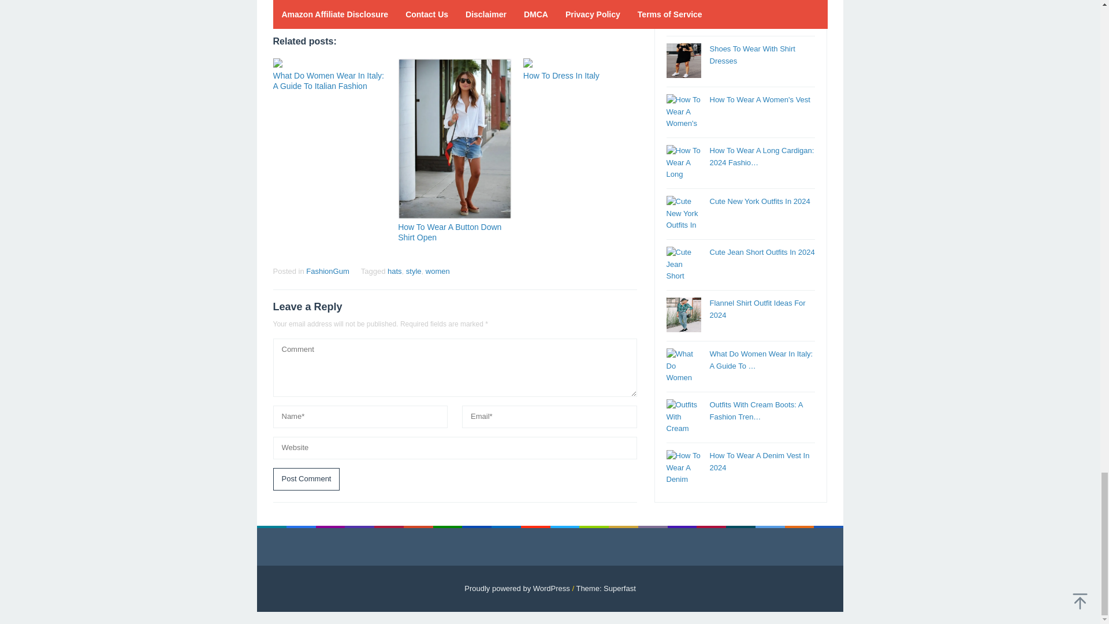 The image size is (1109, 624). I want to click on Permalink to: How To Dress In Italy, so click(580, 62).